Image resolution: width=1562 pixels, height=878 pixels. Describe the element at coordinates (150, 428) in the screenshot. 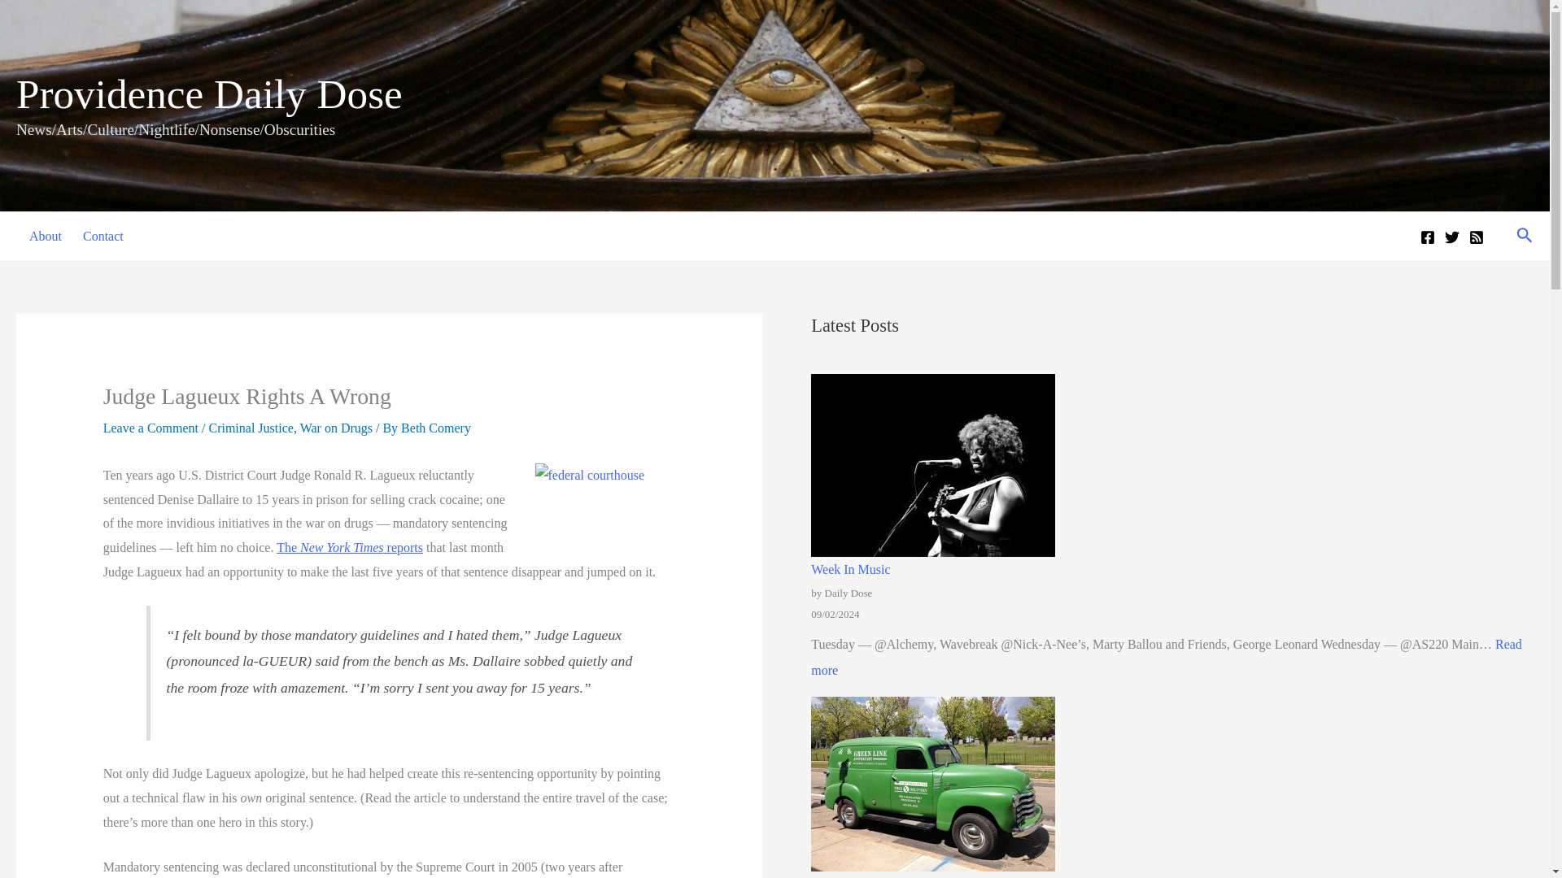

I see `Leave a Comment` at that location.